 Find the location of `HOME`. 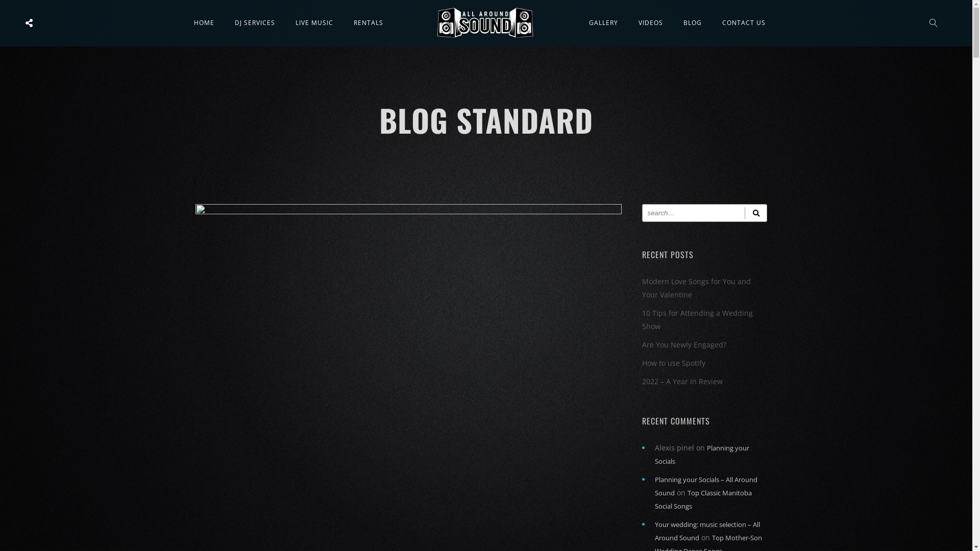

HOME is located at coordinates (204, 22).